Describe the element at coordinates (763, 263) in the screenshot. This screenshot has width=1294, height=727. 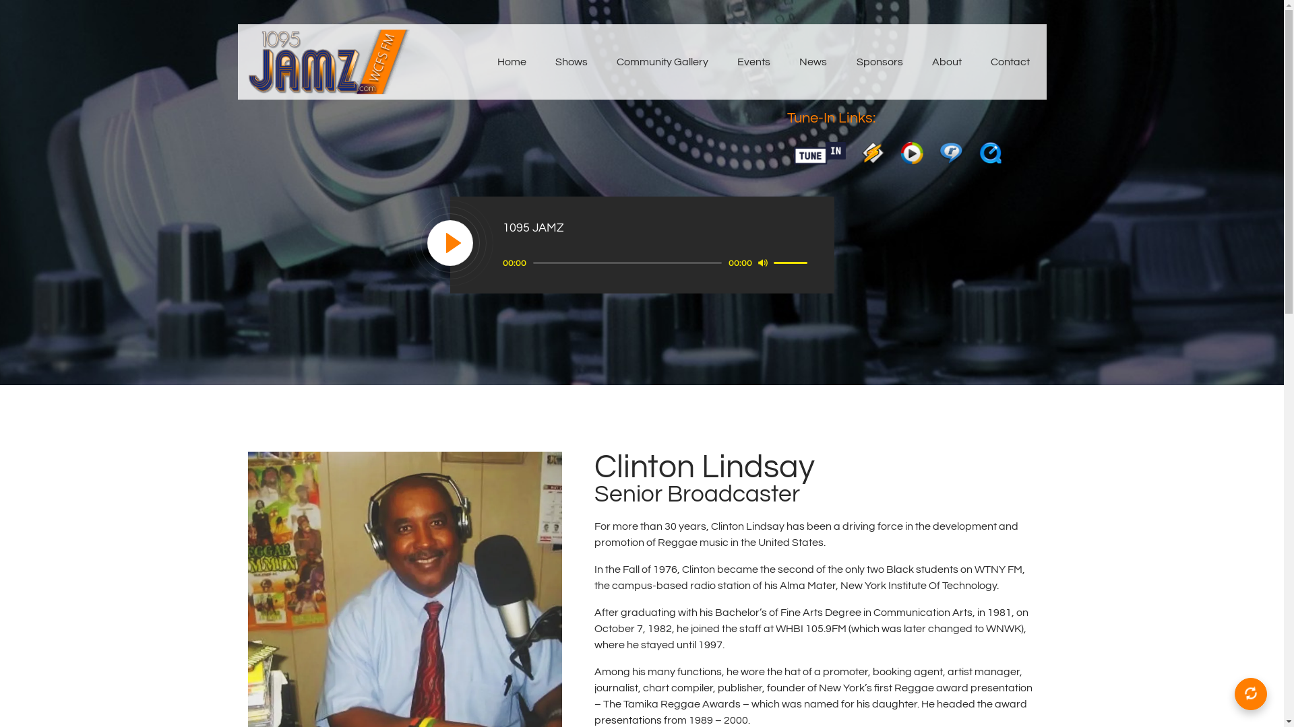
I see `Mute` at that location.